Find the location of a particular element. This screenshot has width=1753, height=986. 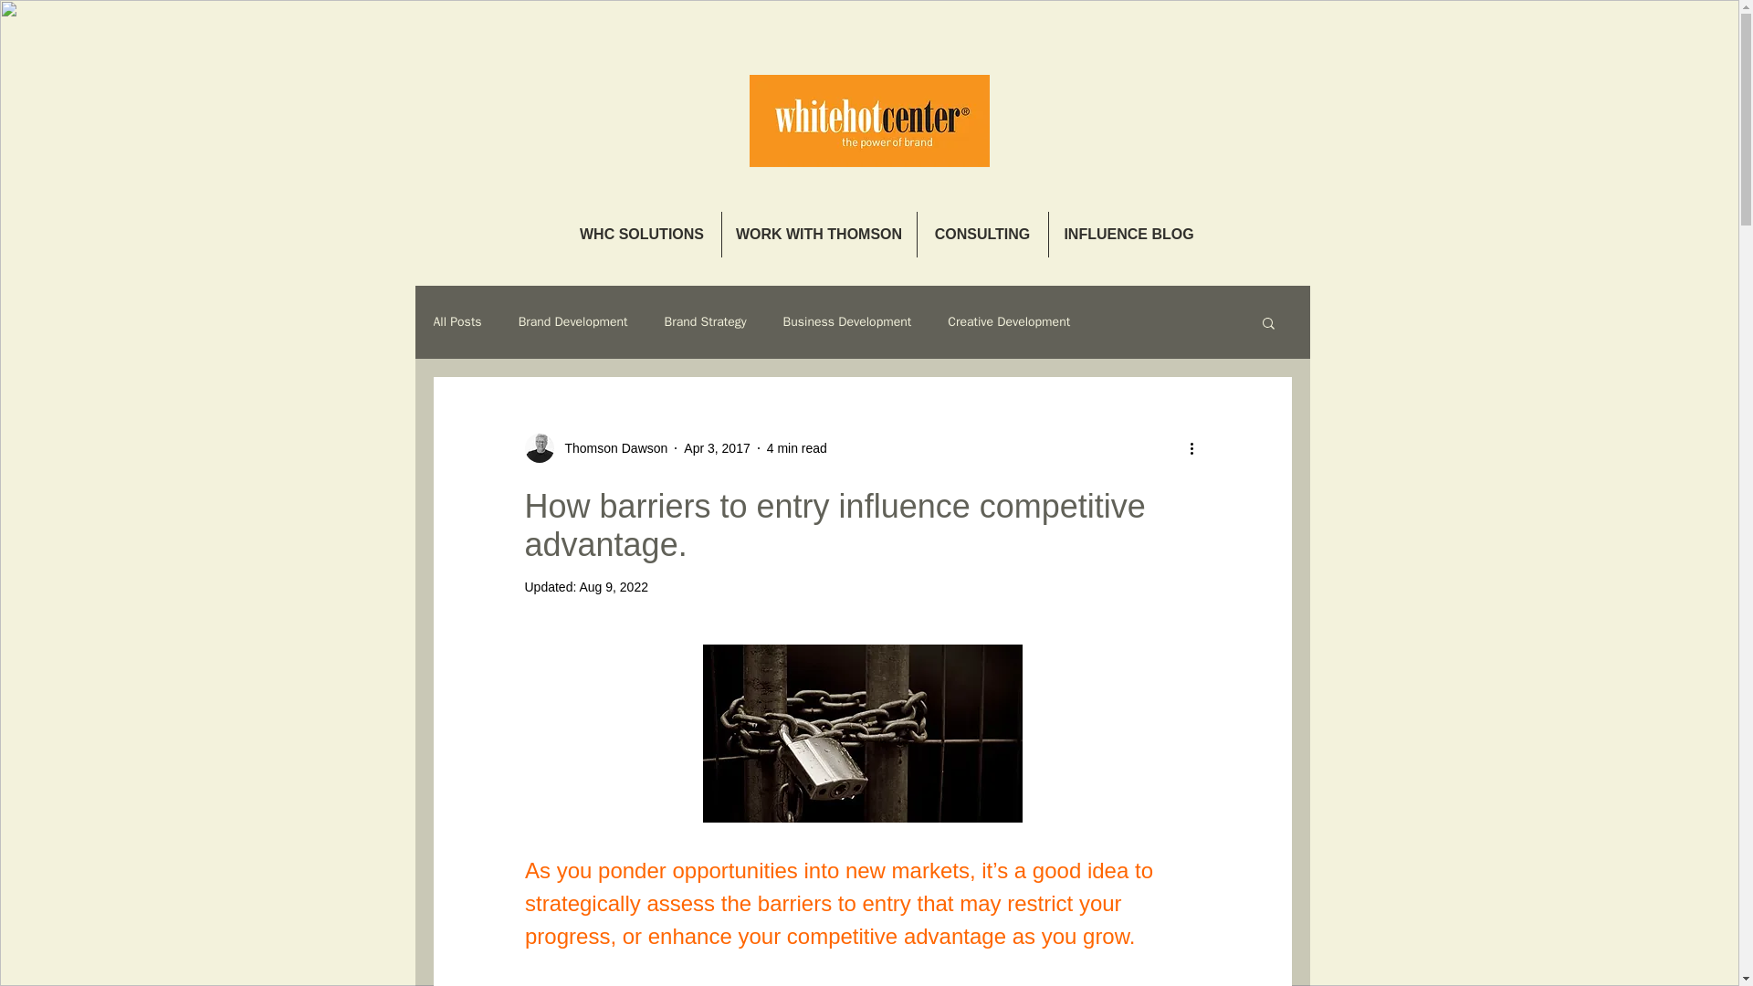

CONSULTING is located at coordinates (981, 234).